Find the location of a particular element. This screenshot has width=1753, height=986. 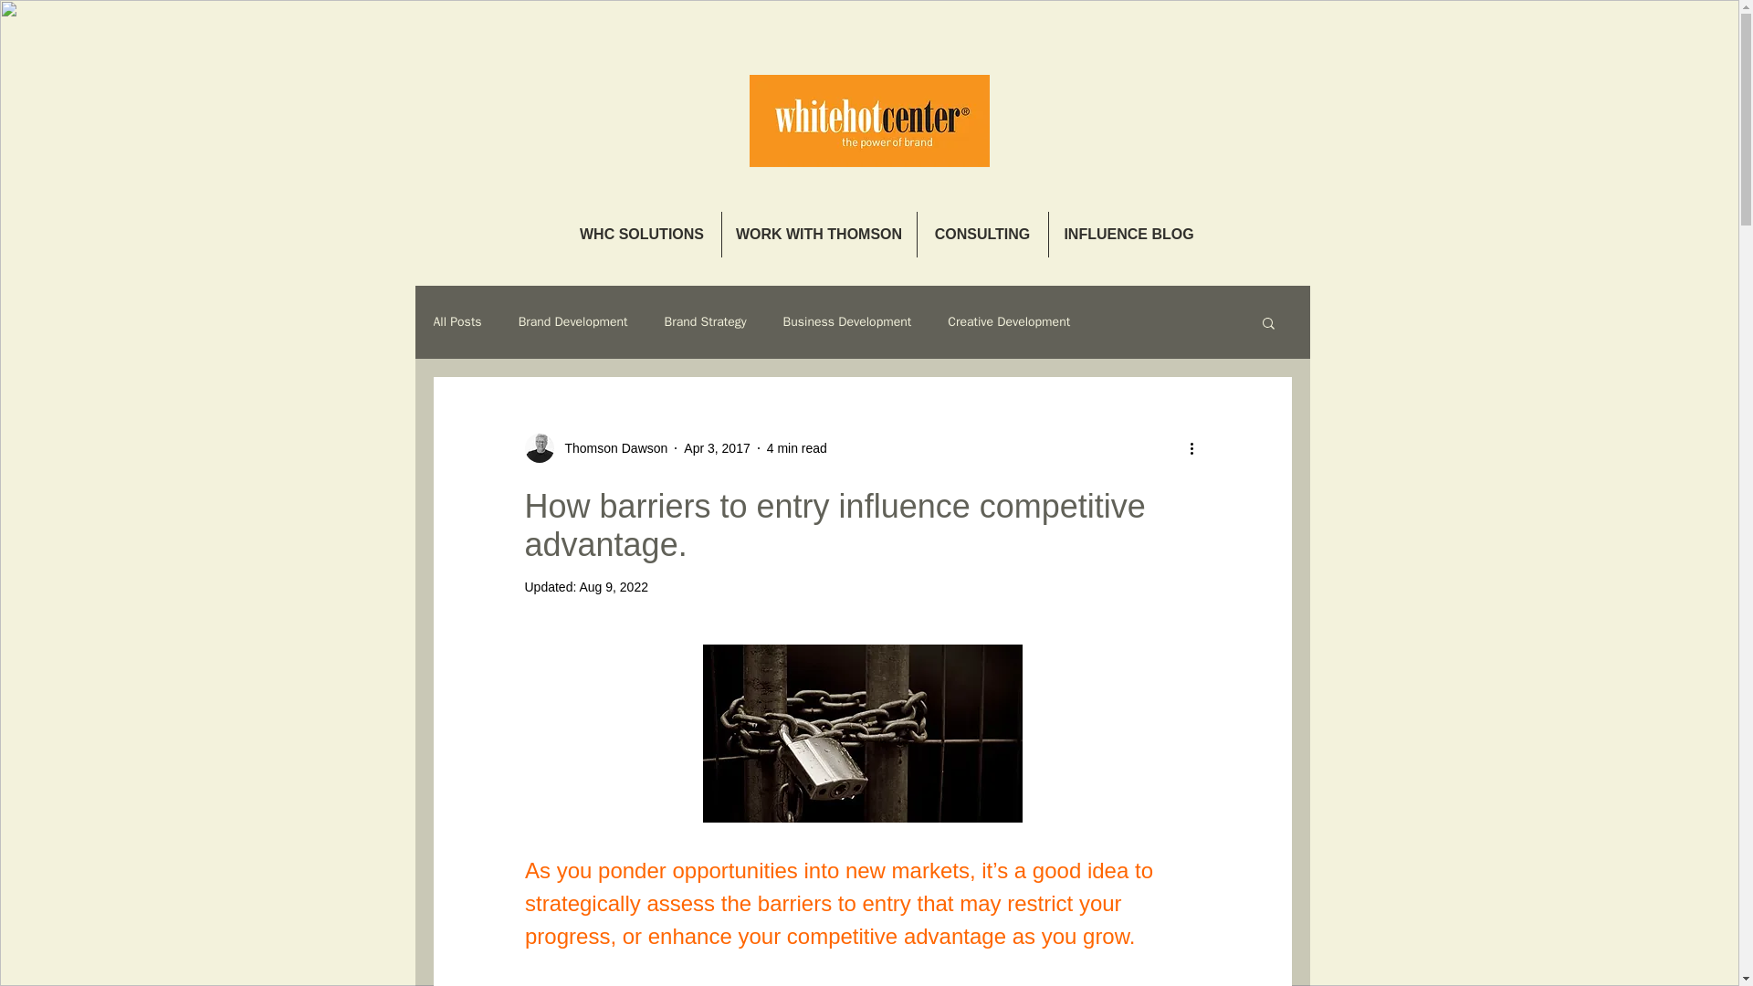

CONSULTING is located at coordinates (981, 234).